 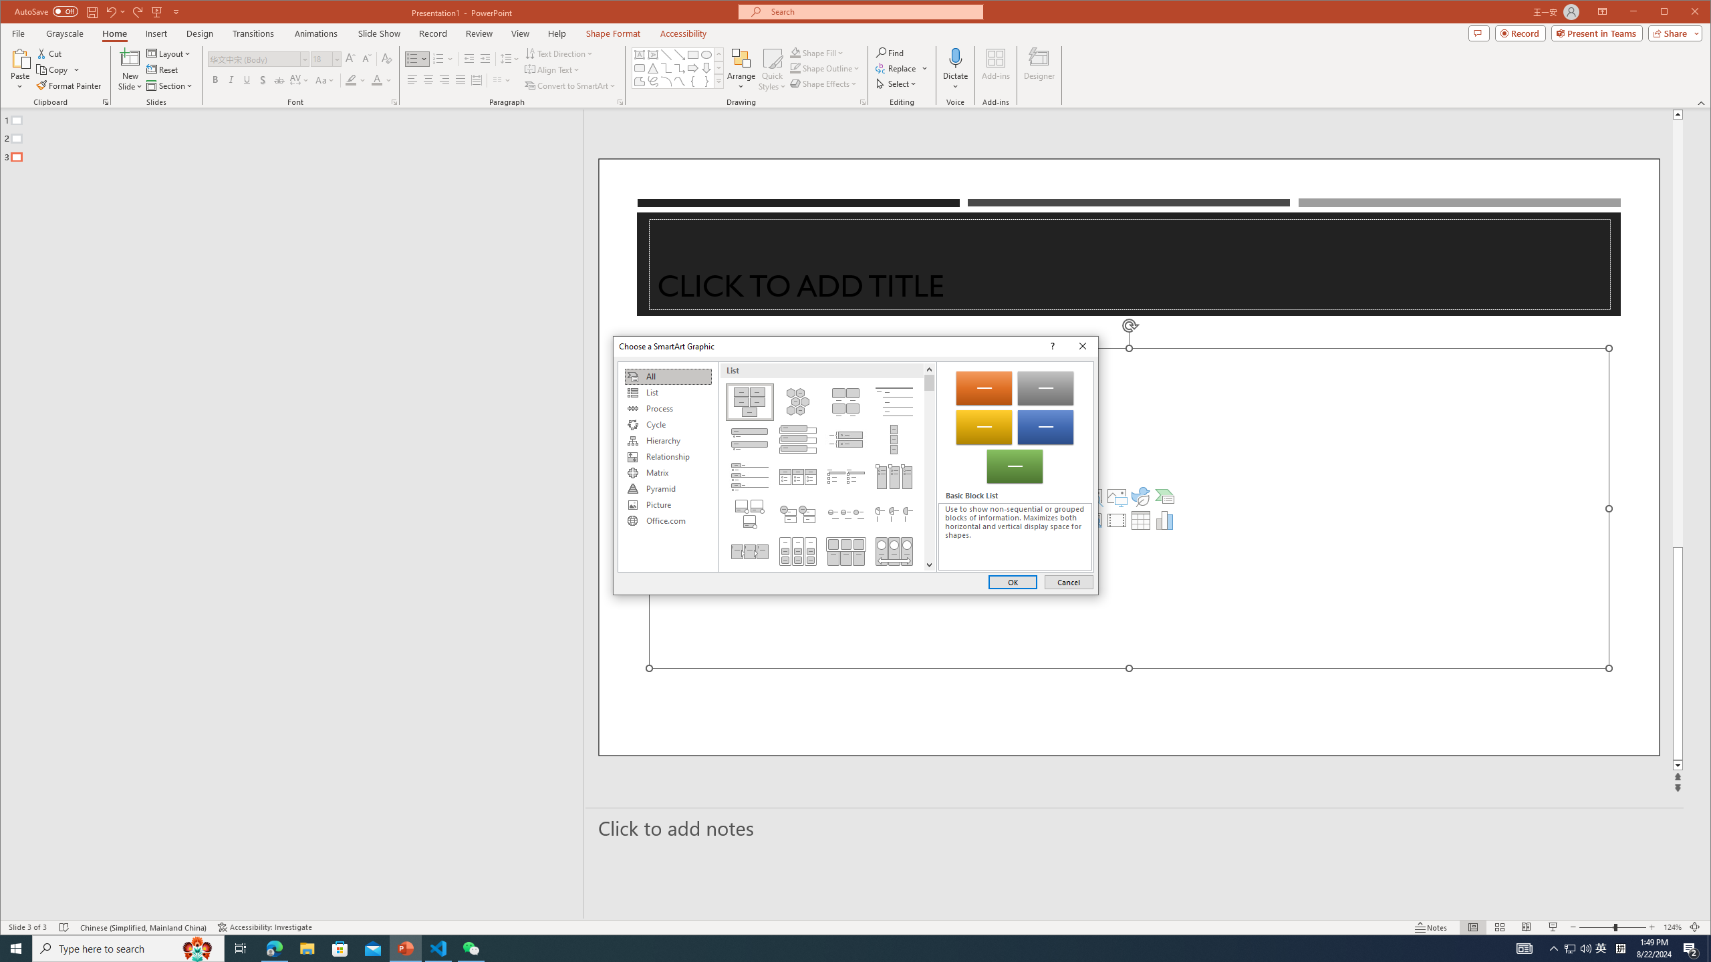 I want to click on Font Size, so click(x=326, y=59).